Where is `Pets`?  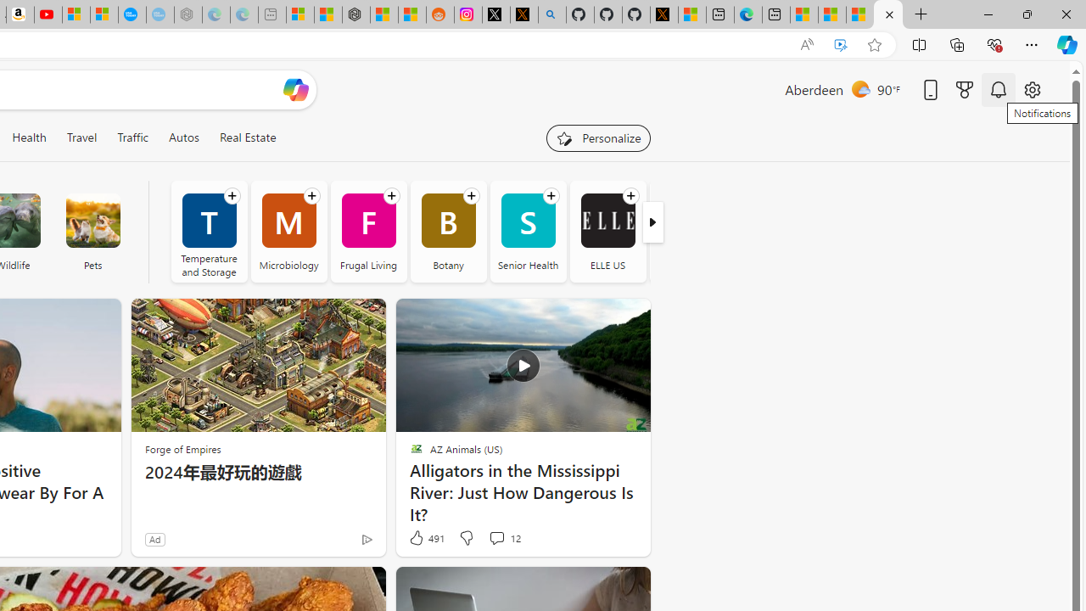
Pets is located at coordinates (92, 221).